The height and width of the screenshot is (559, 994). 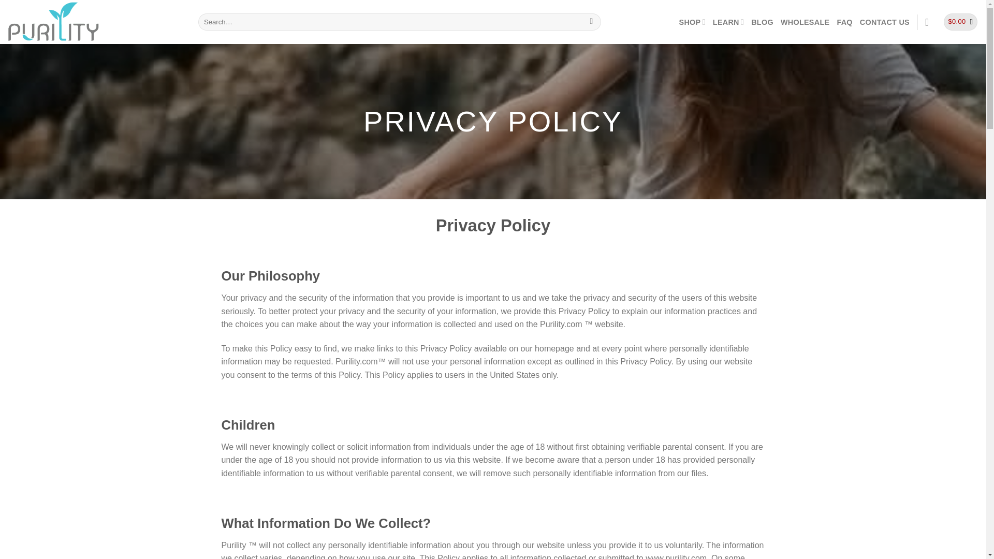 What do you see at coordinates (884, 22) in the screenshot?
I see `CONTACT US` at bounding box center [884, 22].